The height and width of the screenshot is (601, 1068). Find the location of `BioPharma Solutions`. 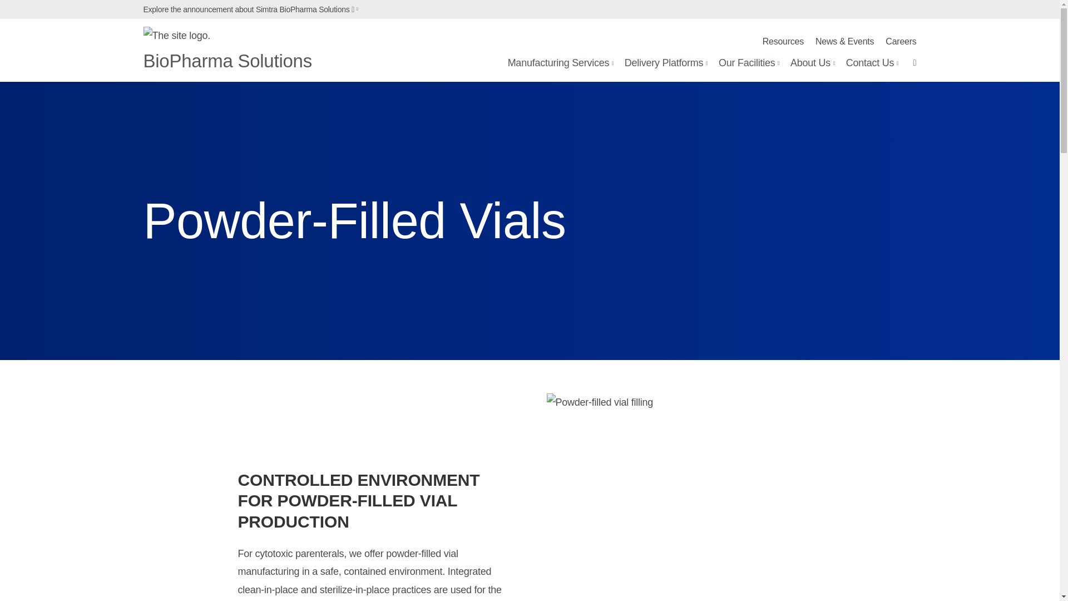

BioPharma Solutions is located at coordinates (227, 63).